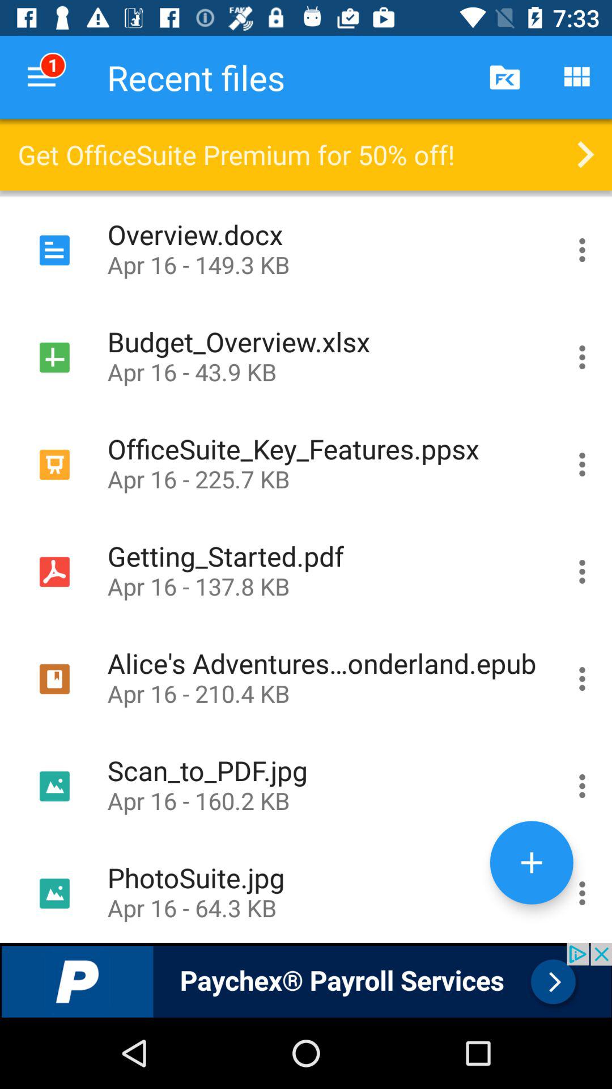 The width and height of the screenshot is (612, 1089). What do you see at coordinates (583, 891) in the screenshot?
I see `view file` at bounding box center [583, 891].